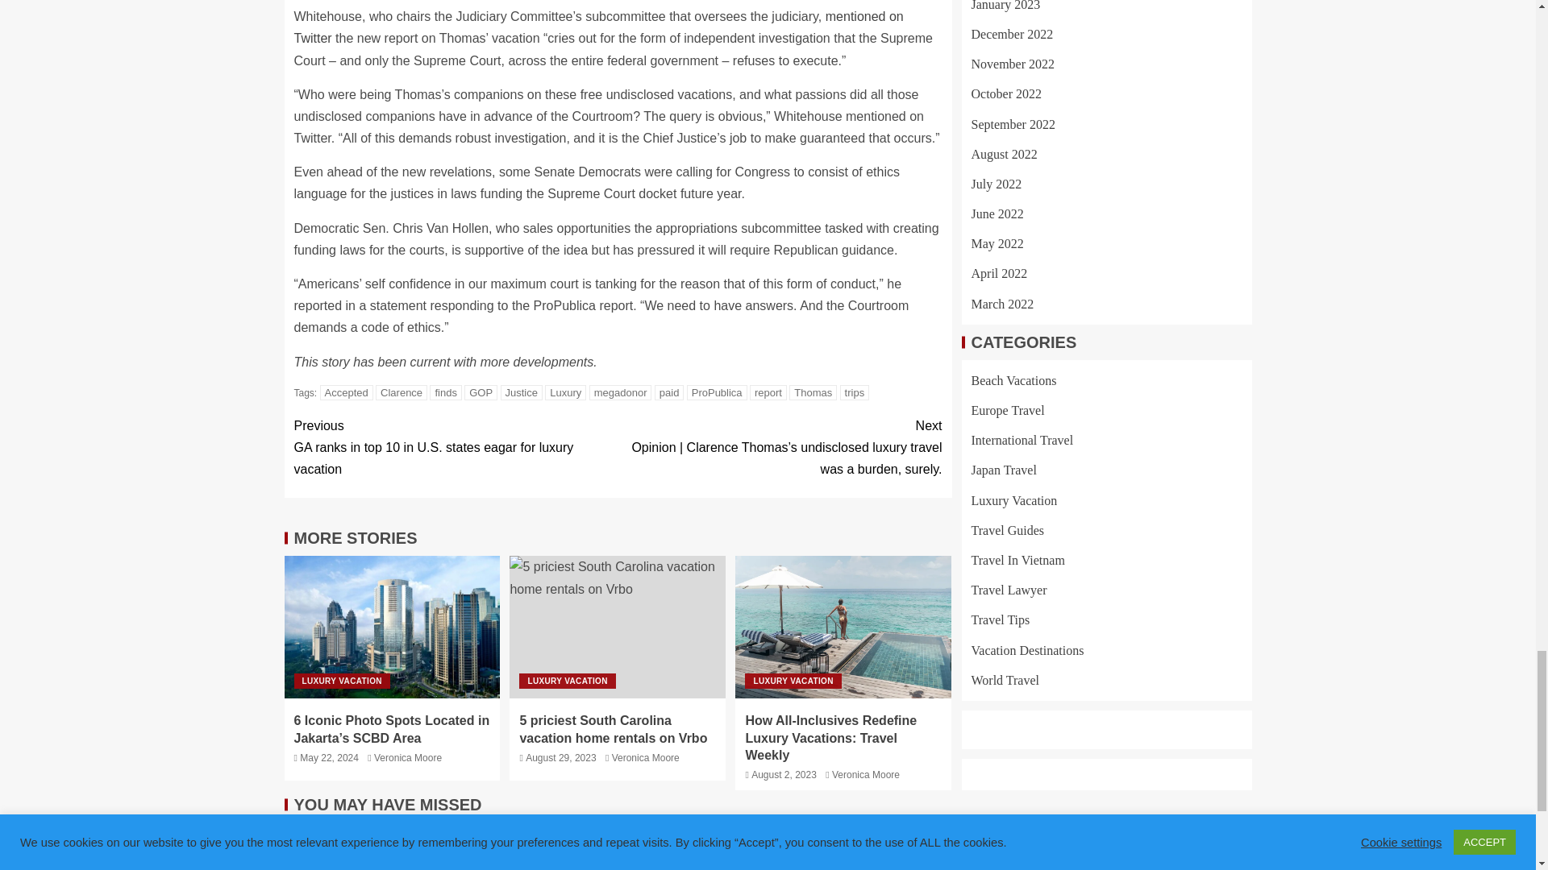  What do you see at coordinates (481, 392) in the screenshot?
I see `GOP` at bounding box center [481, 392].